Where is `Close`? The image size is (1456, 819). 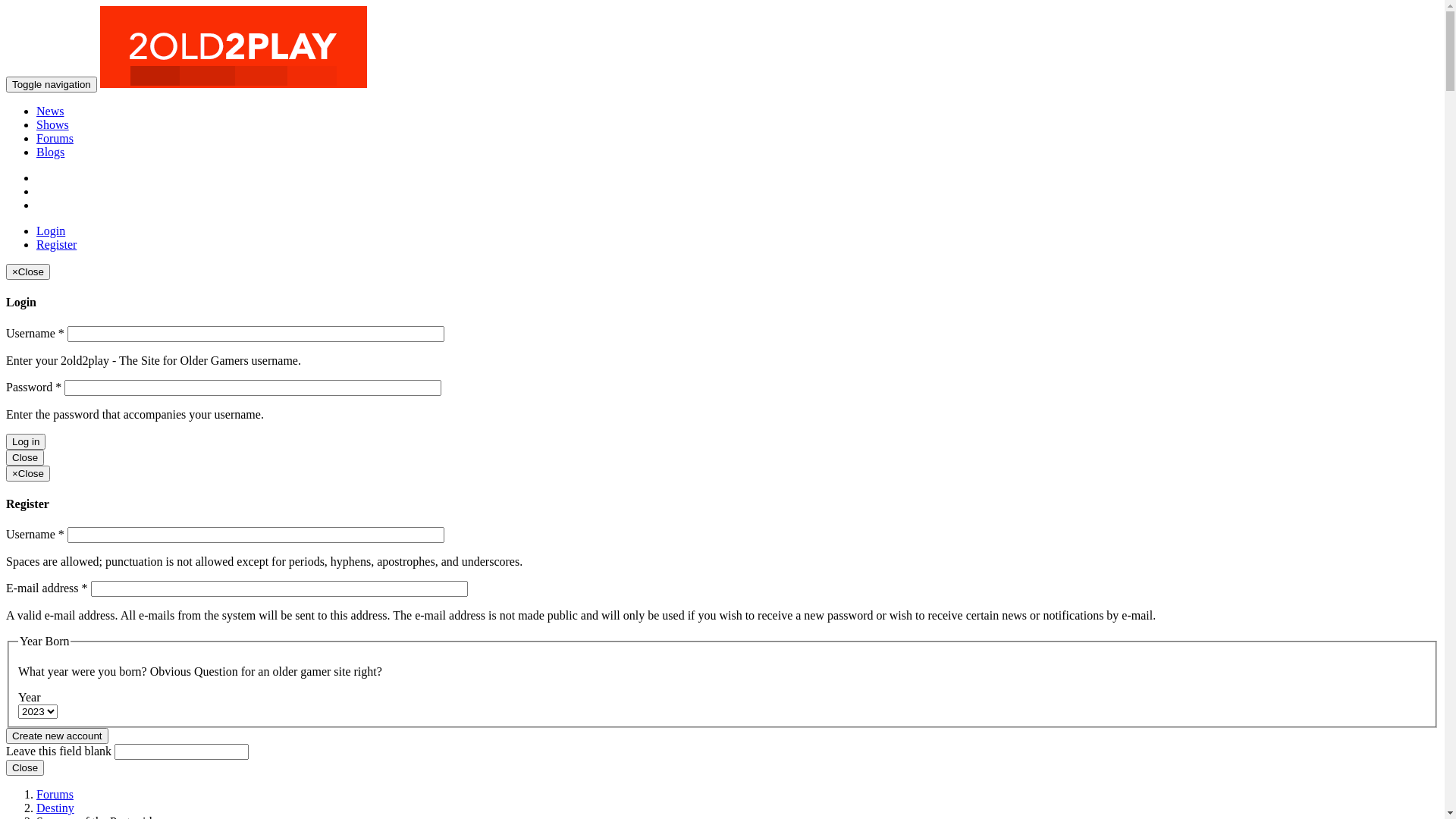
Close is located at coordinates (25, 767).